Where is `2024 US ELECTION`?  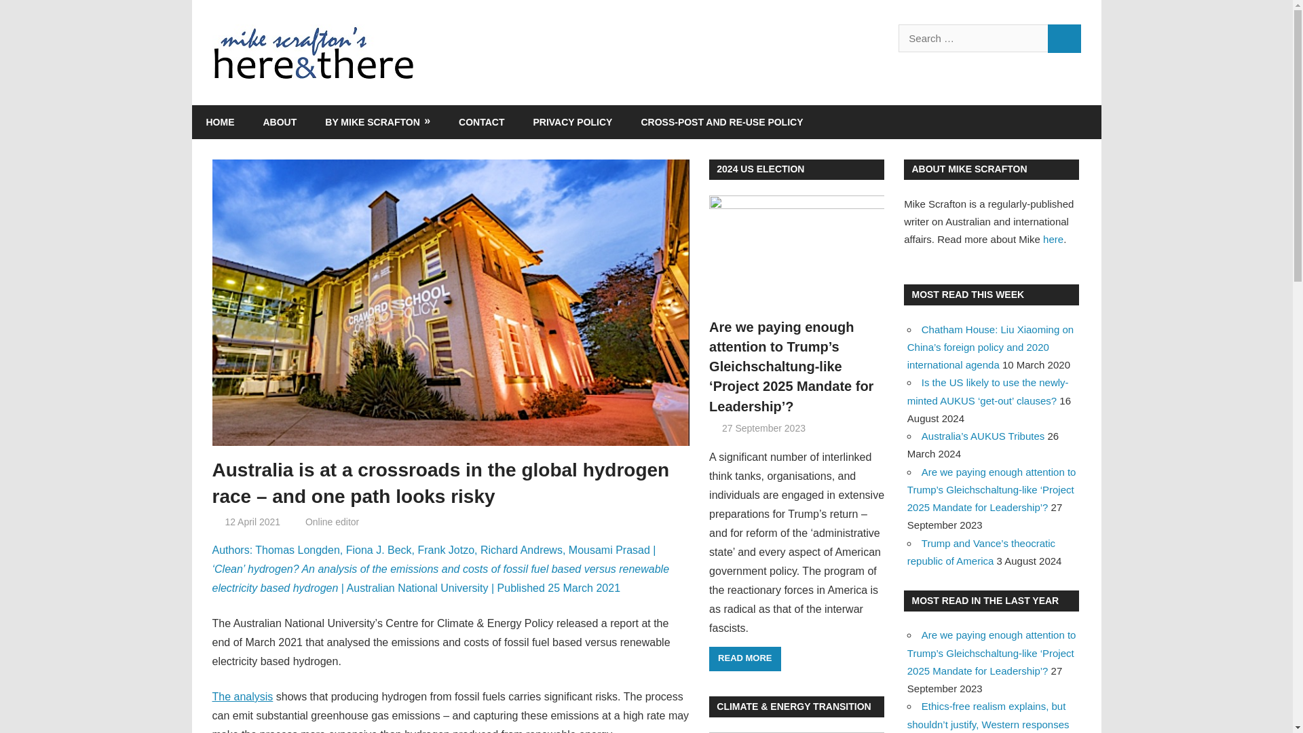
2024 US ELECTION is located at coordinates (760, 168).